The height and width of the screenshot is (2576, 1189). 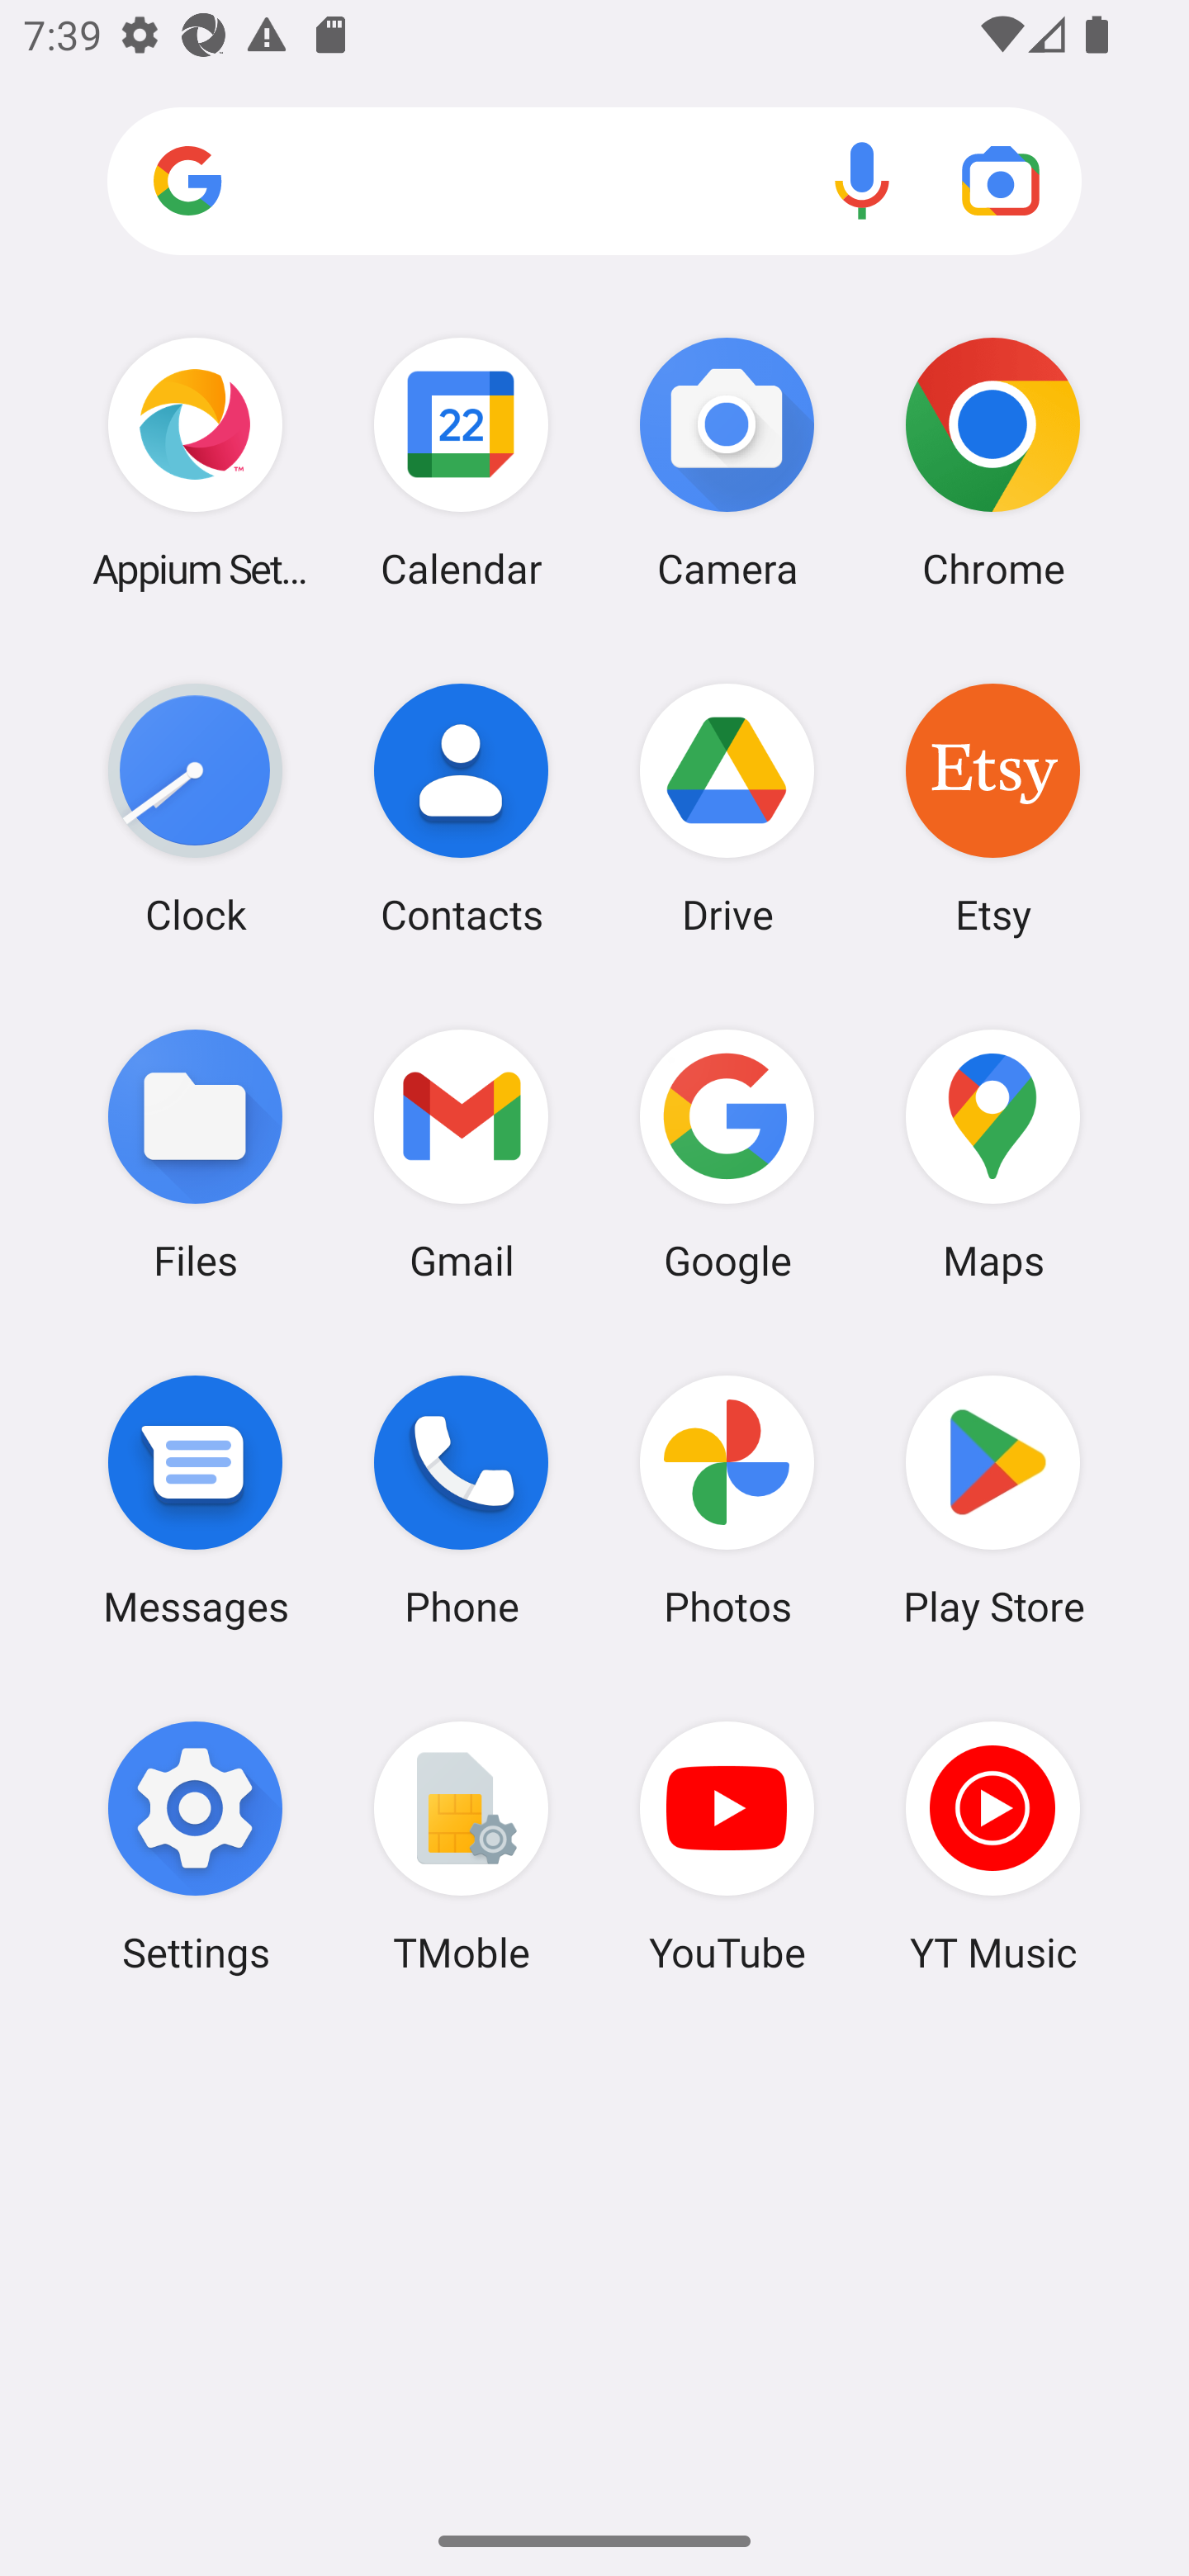 I want to click on Phone, so click(x=461, y=1500).